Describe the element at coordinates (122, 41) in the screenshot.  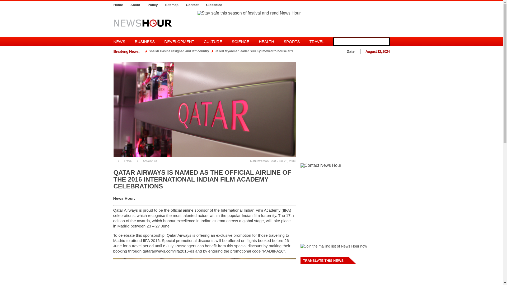
I see `News` at that location.